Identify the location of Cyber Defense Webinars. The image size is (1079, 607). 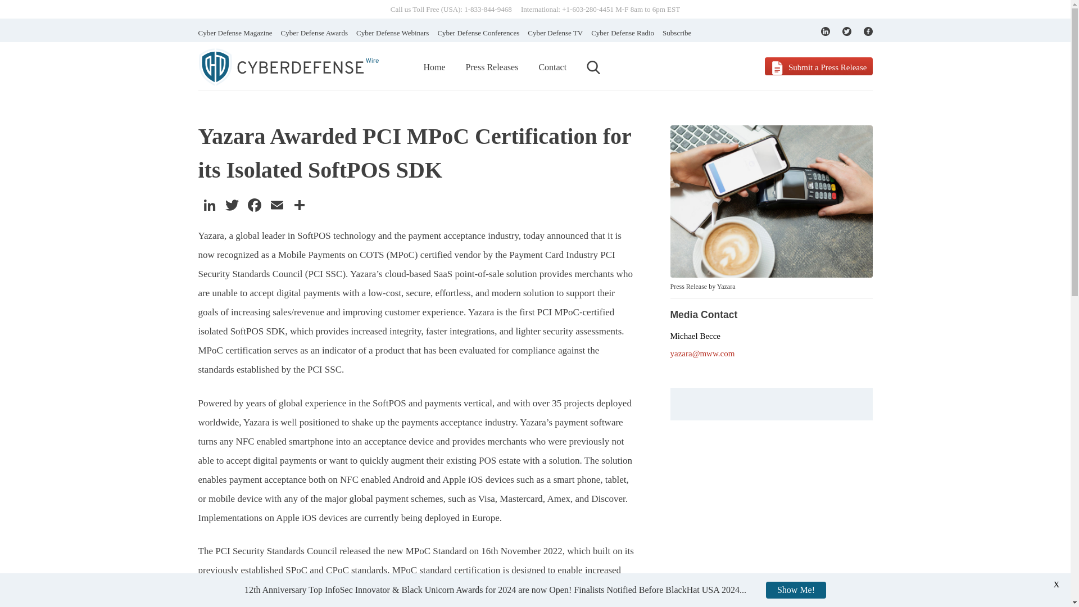
(392, 33).